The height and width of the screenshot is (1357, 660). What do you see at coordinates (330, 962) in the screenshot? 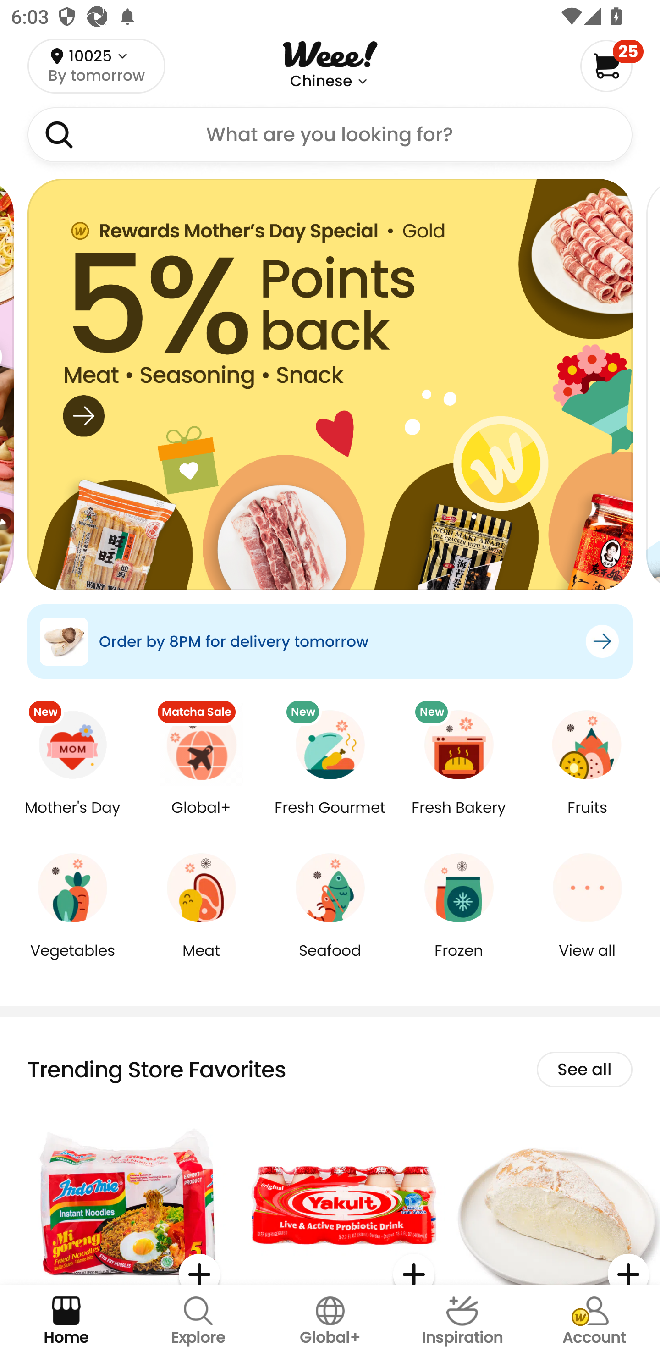
I see `Seafood` at bounding box center [330, 962].